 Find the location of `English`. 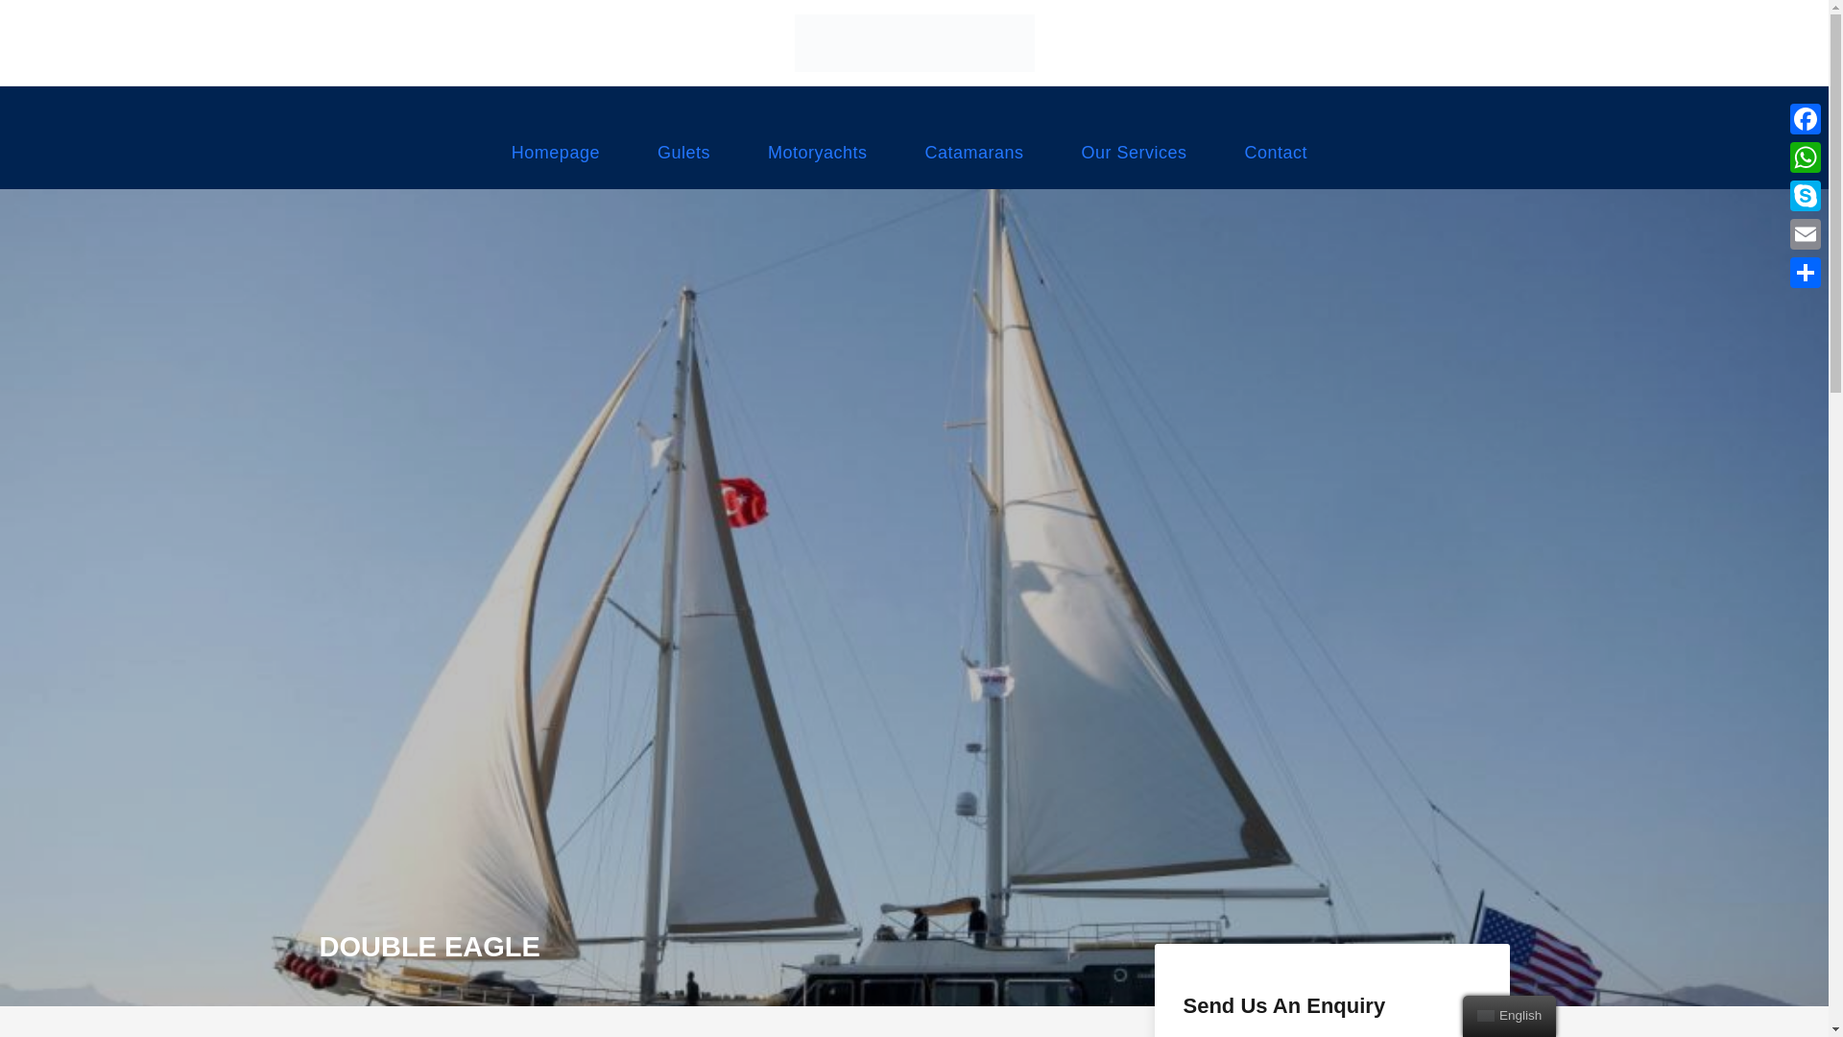

English is located at coordinates (1486, 1015).